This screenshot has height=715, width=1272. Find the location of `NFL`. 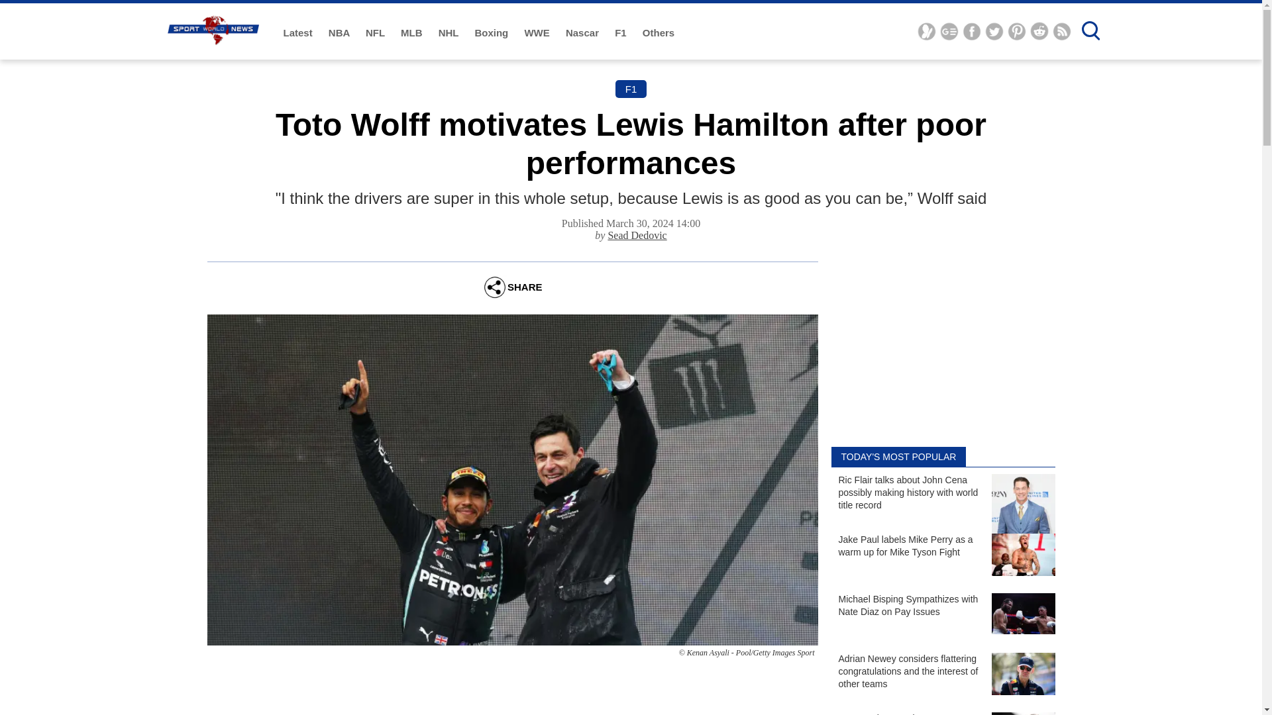

NFL is located at coordinates (376, 33).